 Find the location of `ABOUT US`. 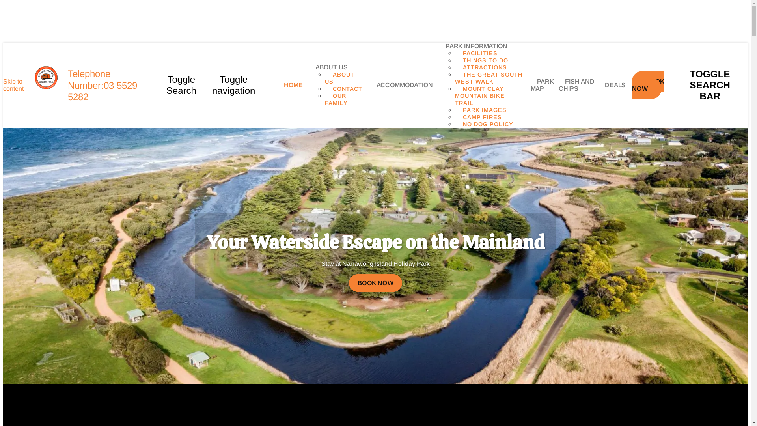

ABOUT US is located at coordinates (340, 78).